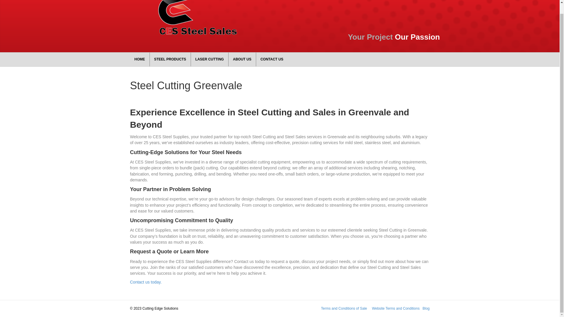 The image size is (564, 317). What do you see at coordinates (210, 59) in the screenshot?
I see `LASER CUTTING` at bounding box center [210, 59].